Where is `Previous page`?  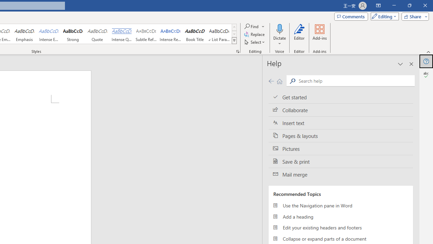 Previous page is located at coordinates (271, 81).